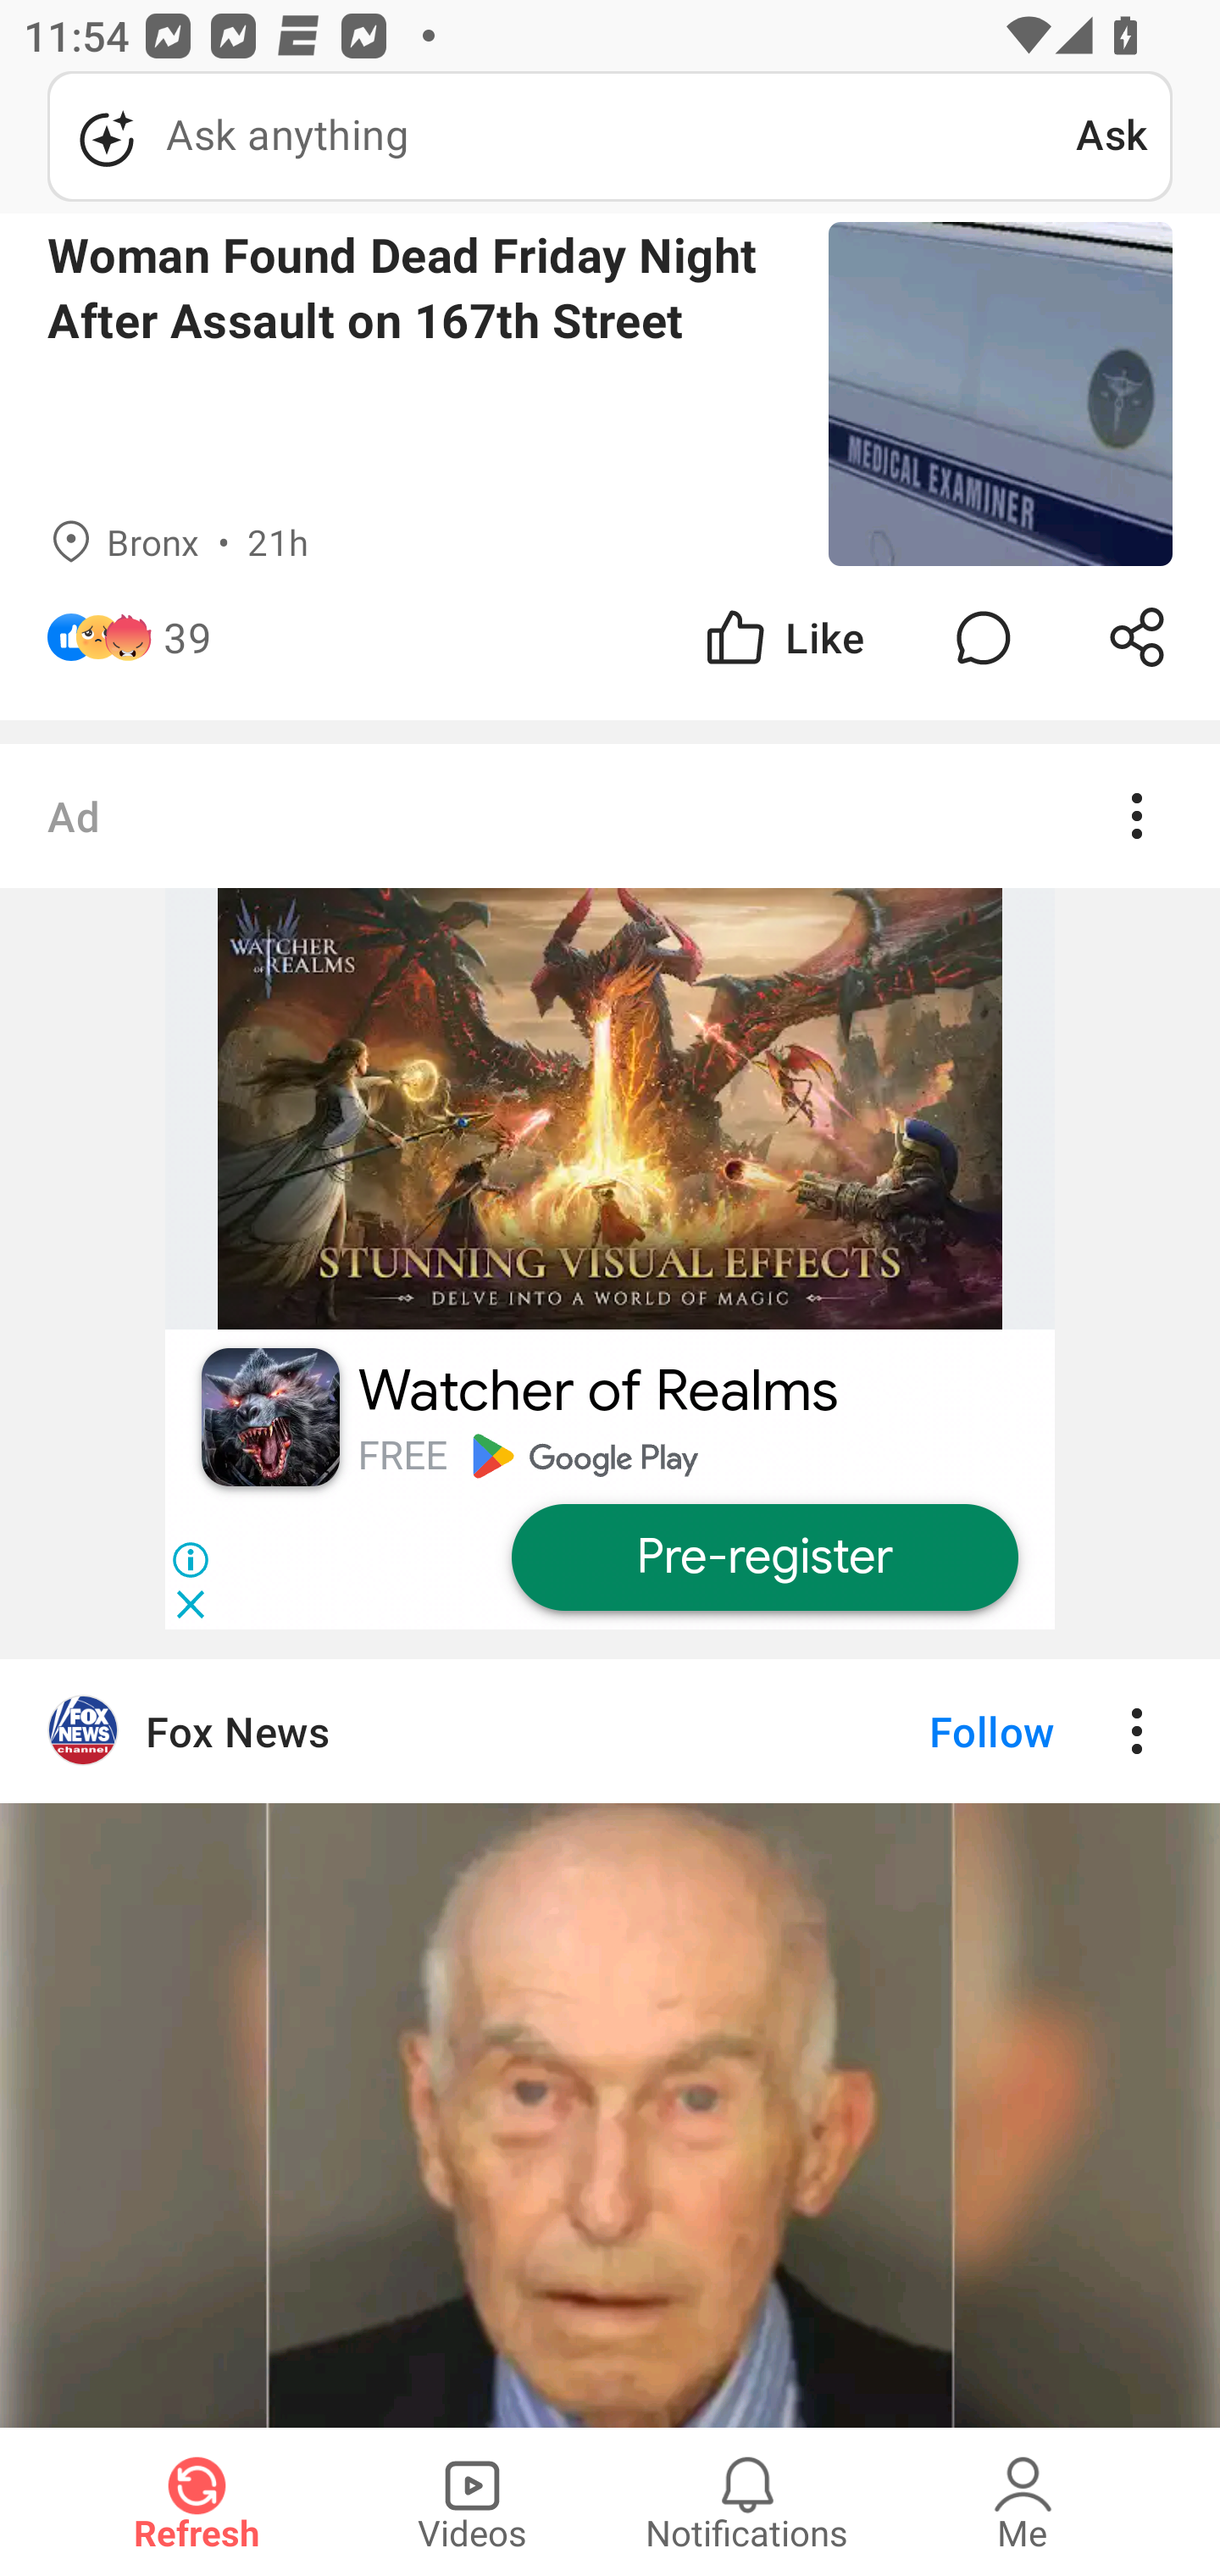 Image resolution: width=1220 pixels, height=2576 pixels. Describe the element at coordinates (402, 1455) in the screenshot. I see `FREE` at that location.